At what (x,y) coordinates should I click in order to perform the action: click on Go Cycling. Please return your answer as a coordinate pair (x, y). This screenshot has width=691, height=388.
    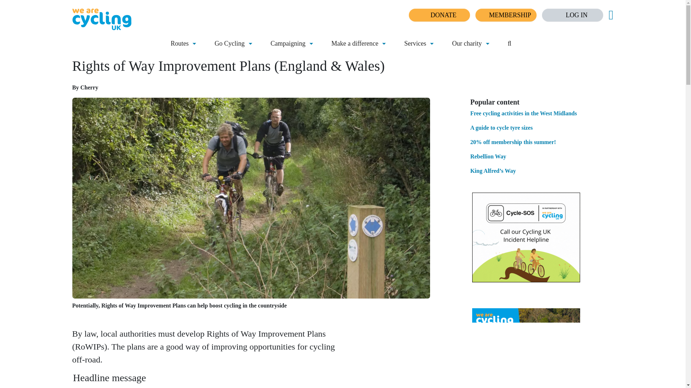
    Looking at the image, I should click on (229, 44).